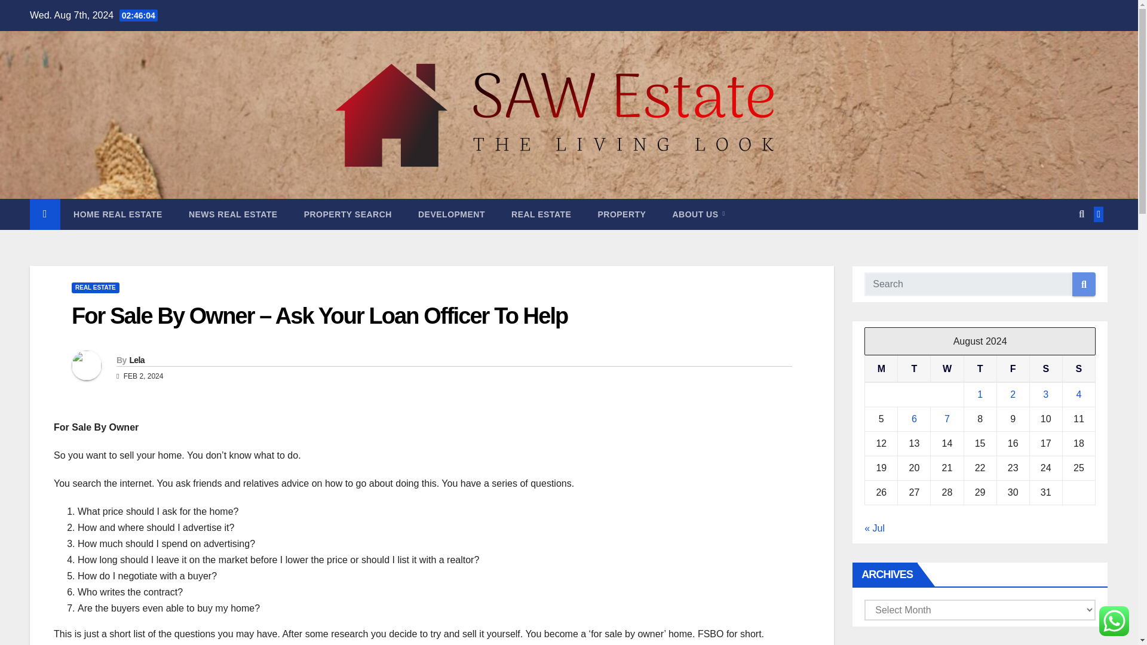 This screenshot has width=1147, height=645. Describe the element at coordinates (451, 214) in the screenshot. I see `Development` at that location.